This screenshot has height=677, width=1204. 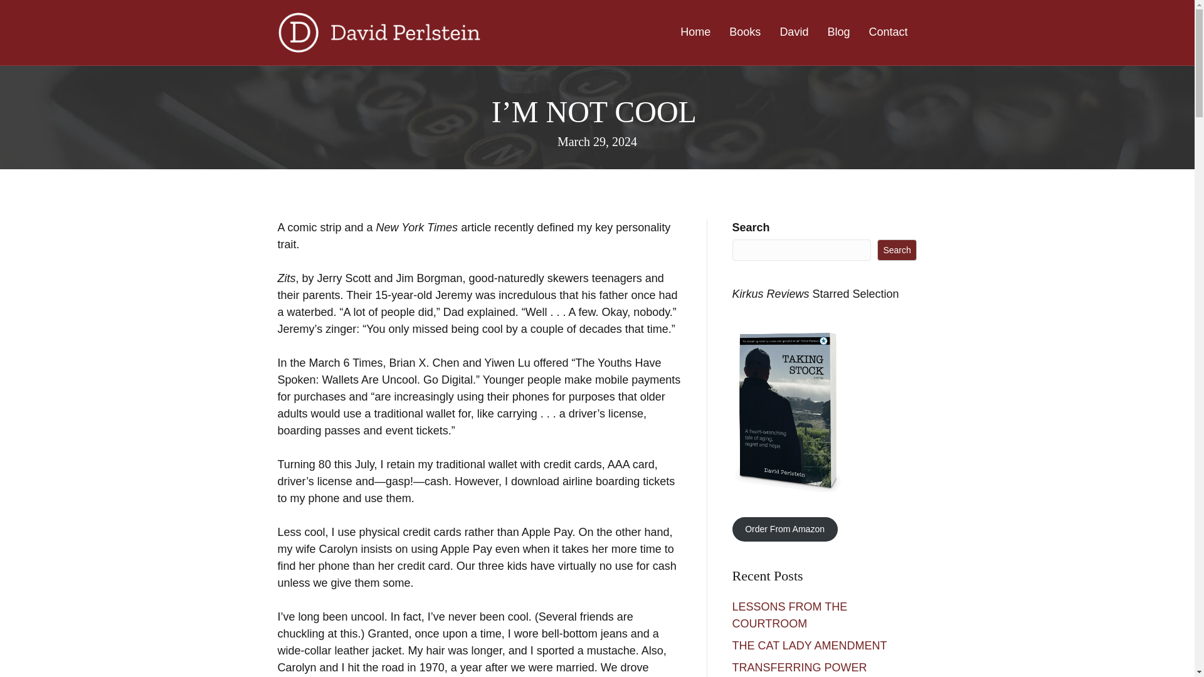 I want to click on Order From Amazon, so click(x=785, y=529).